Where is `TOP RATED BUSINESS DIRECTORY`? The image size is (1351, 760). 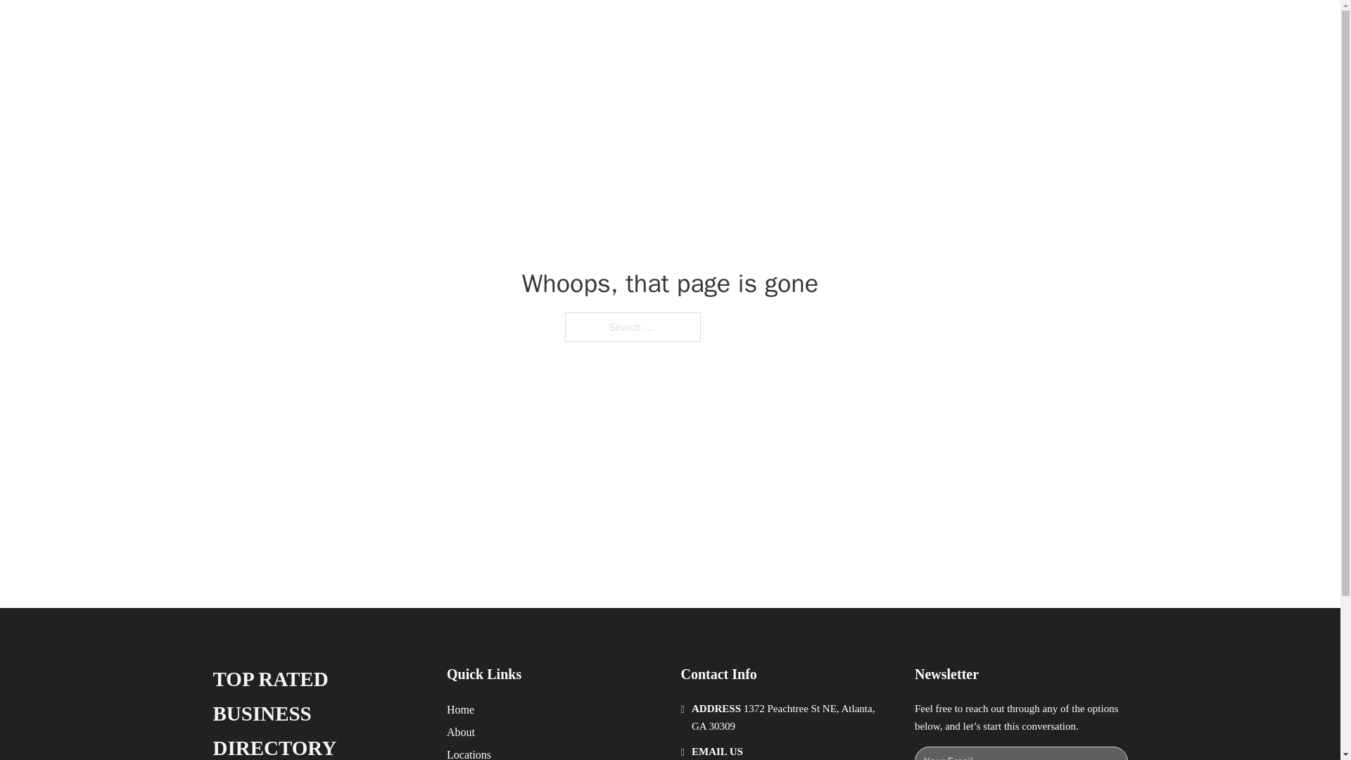
TOP RATED BUSINESS DIRECTORY is located at coordinates (440, 27).